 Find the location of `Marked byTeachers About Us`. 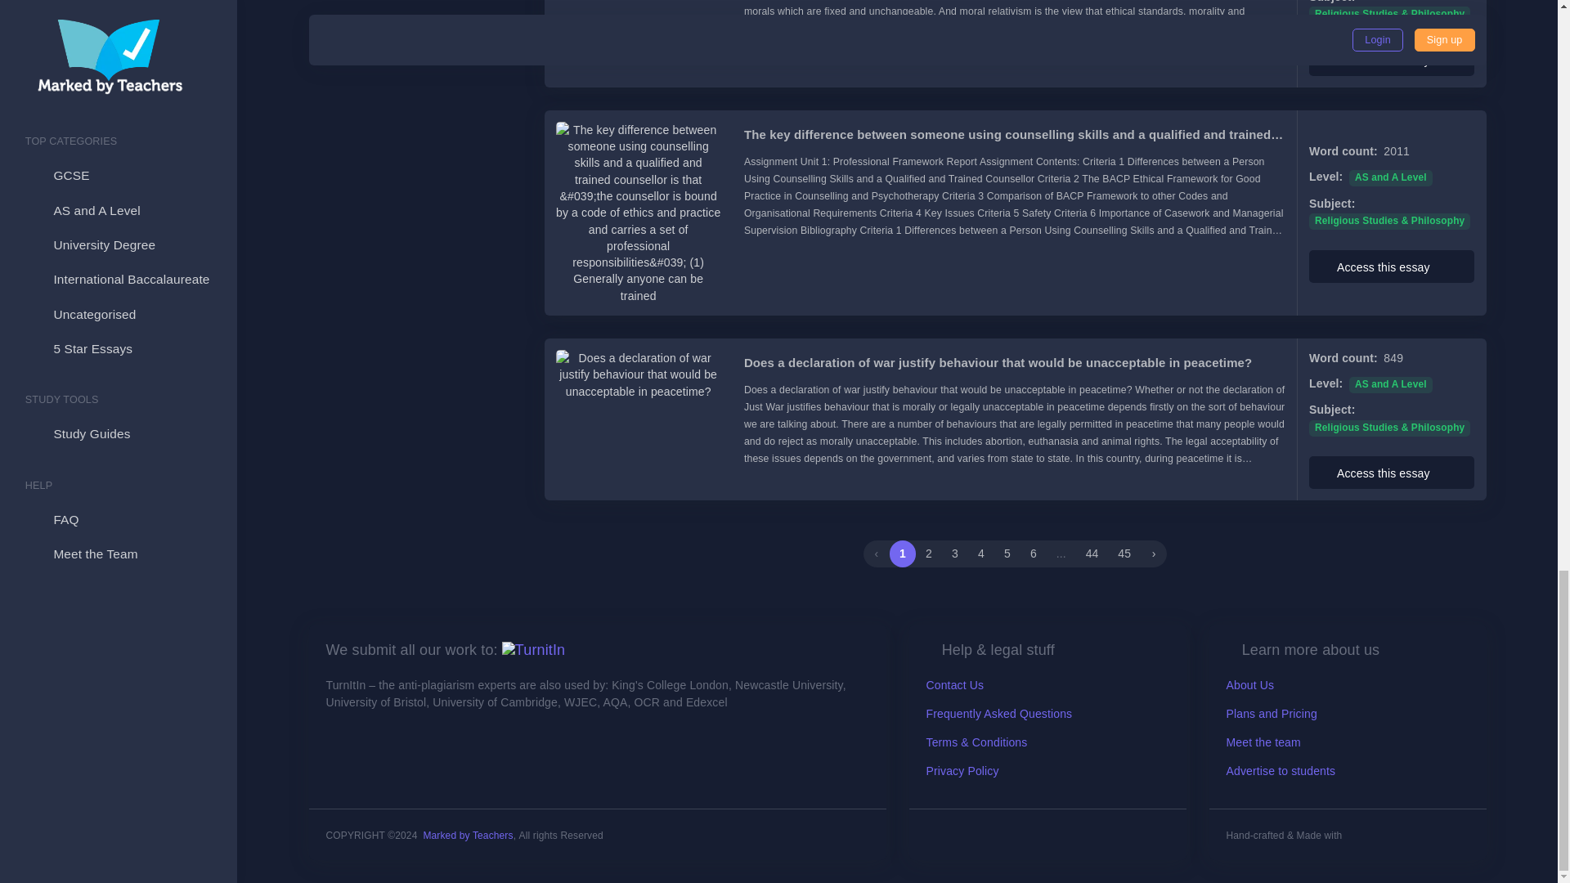

Marked byTeachers About Us is located at coordinates (533, 649).